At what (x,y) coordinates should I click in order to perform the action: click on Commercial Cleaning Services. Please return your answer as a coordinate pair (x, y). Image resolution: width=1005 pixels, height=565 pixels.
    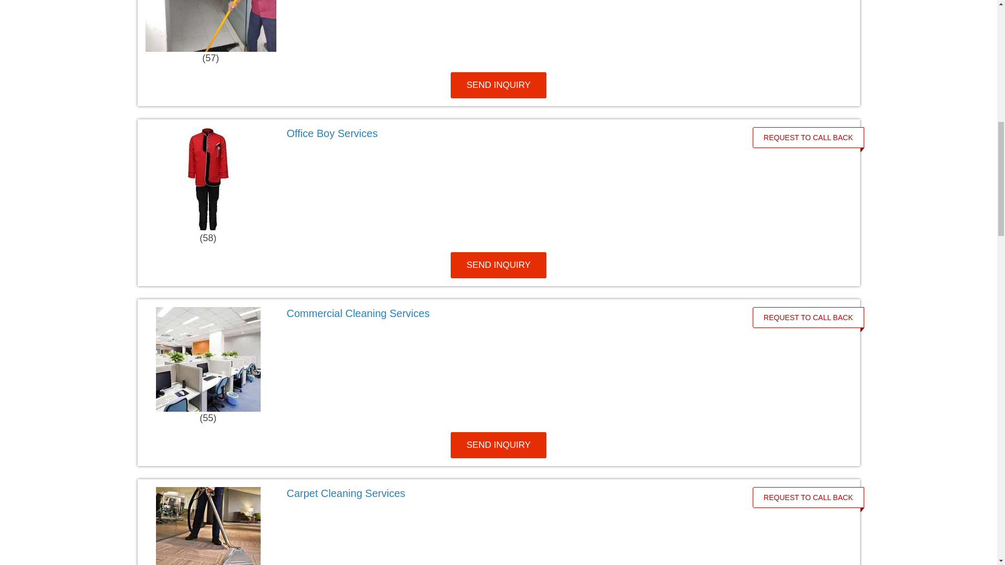
    Looking at the image, I should click on (512, 313).